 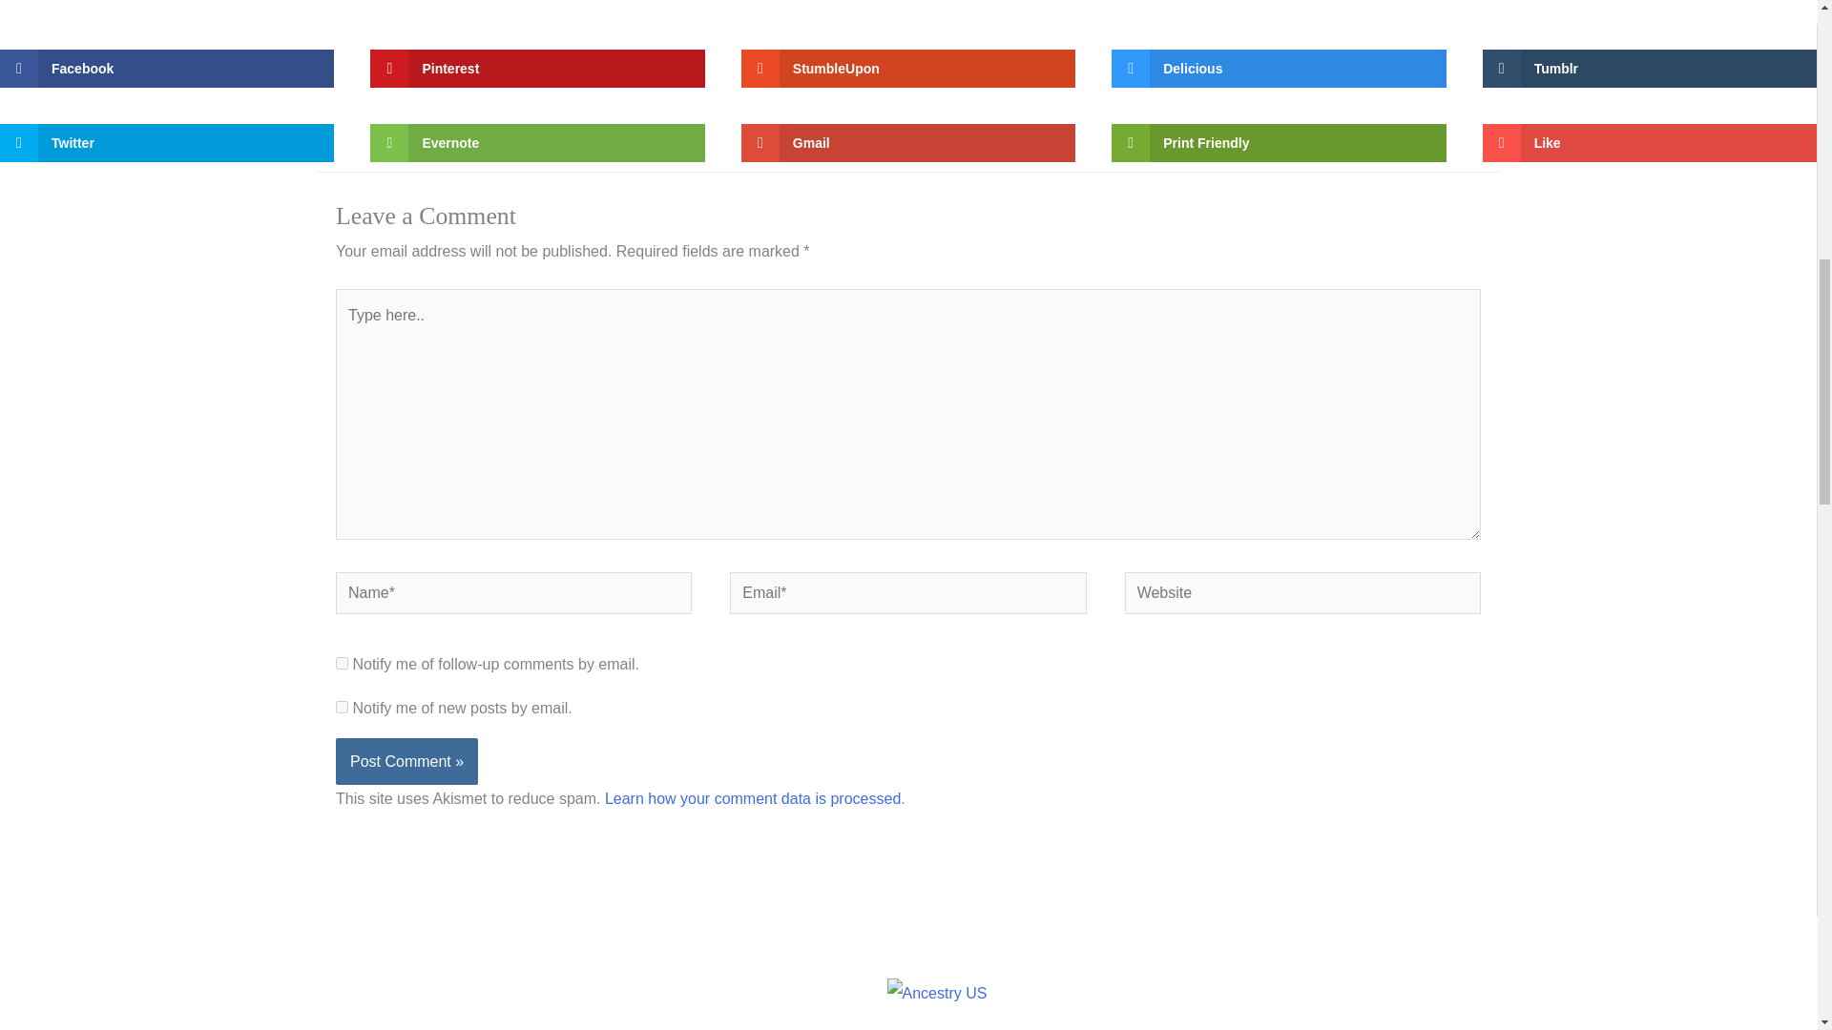 I want to click on subscribe, so click(x=342, y=708).